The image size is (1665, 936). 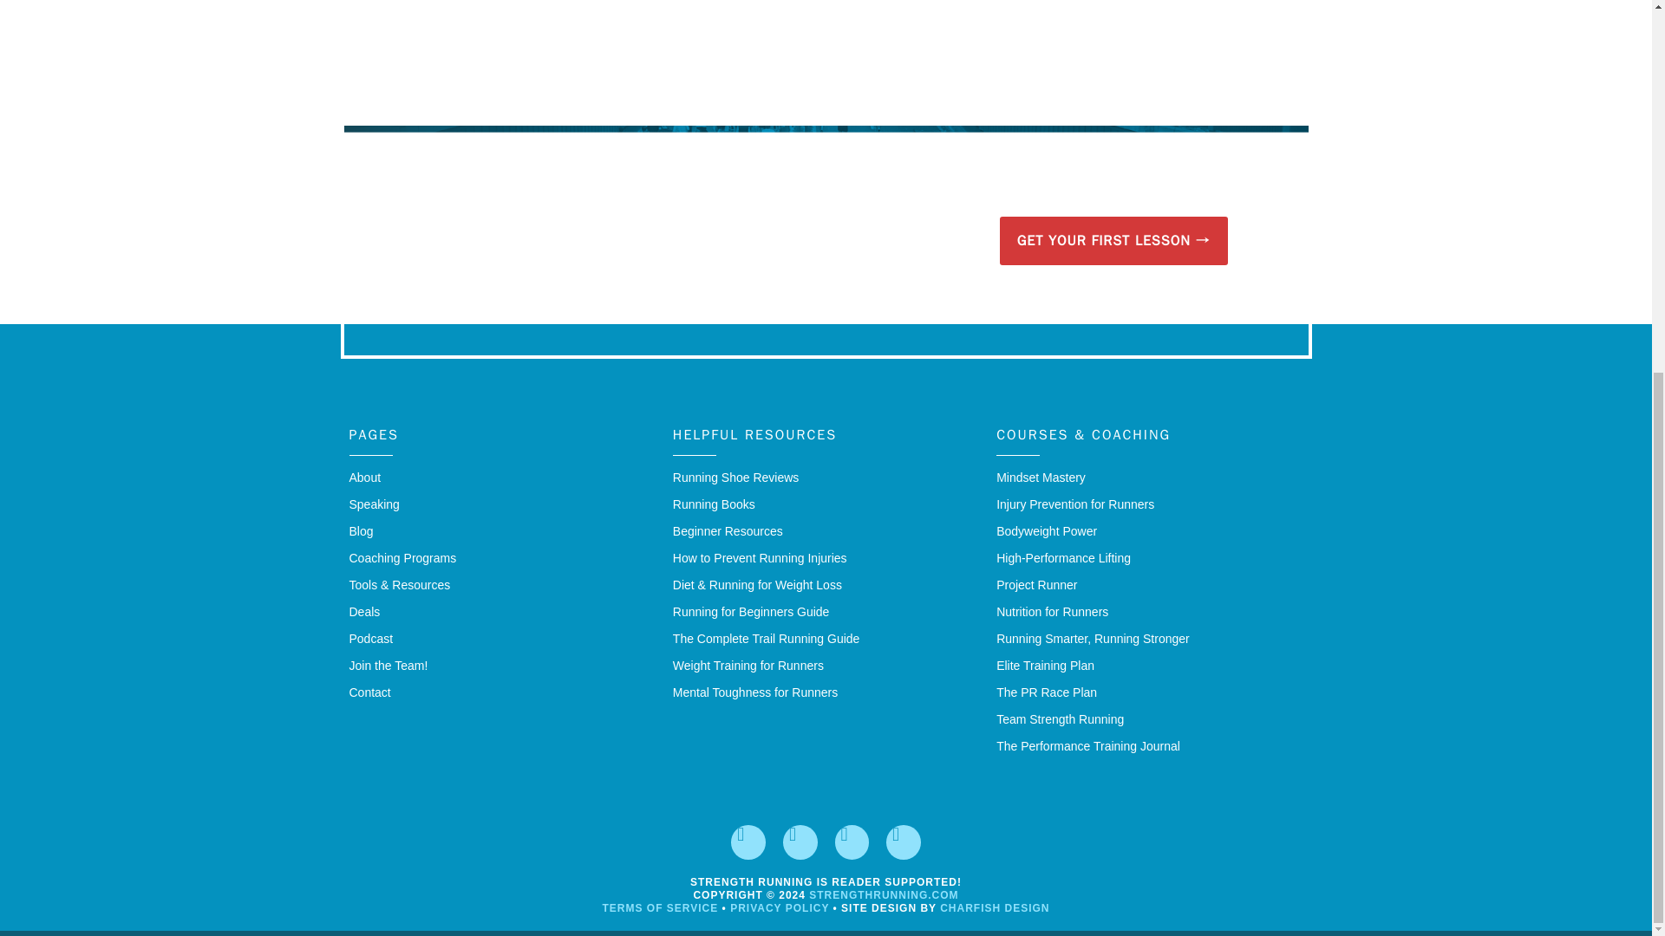 What do you see at coordinates (501, 531) in the screenshot?
I see `Blog` at bounding box center [501, 531].